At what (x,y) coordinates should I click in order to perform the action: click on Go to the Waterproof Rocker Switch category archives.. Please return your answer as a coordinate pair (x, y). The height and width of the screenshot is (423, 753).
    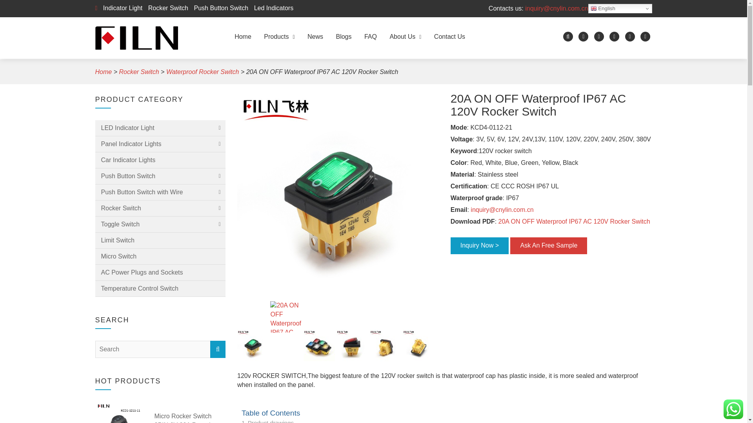
    Looking at the image, I should click on (203, 72).